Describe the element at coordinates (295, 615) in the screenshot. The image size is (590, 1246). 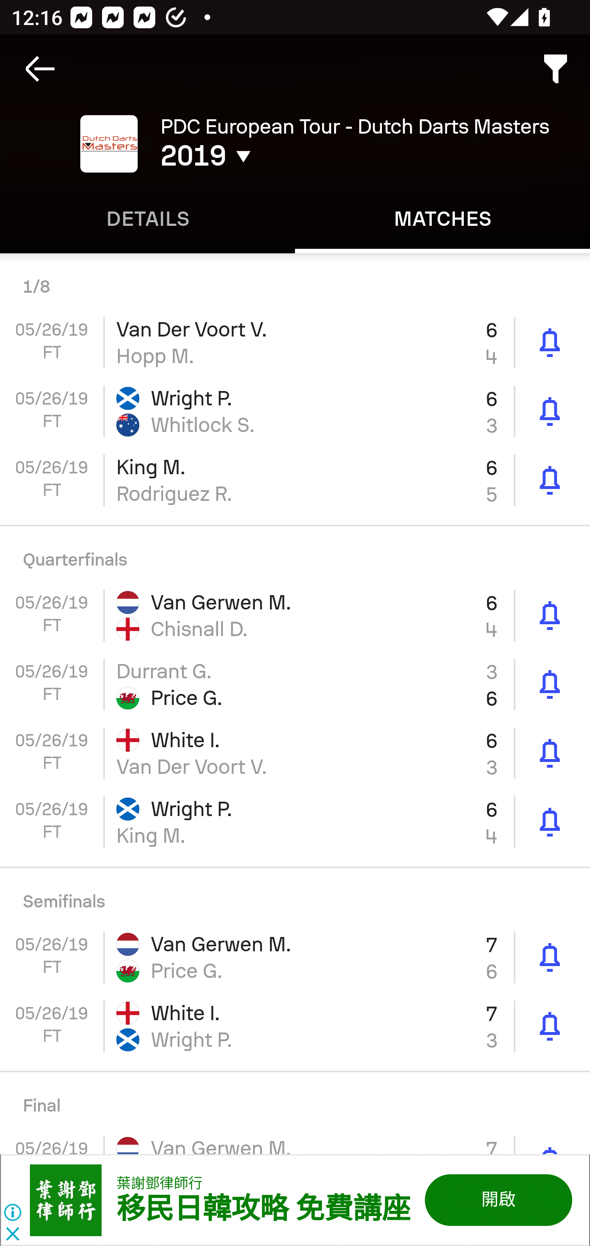
I see `05/26/19 FT Van Gerwen M. 6 Chisnall D. 4` at that location.